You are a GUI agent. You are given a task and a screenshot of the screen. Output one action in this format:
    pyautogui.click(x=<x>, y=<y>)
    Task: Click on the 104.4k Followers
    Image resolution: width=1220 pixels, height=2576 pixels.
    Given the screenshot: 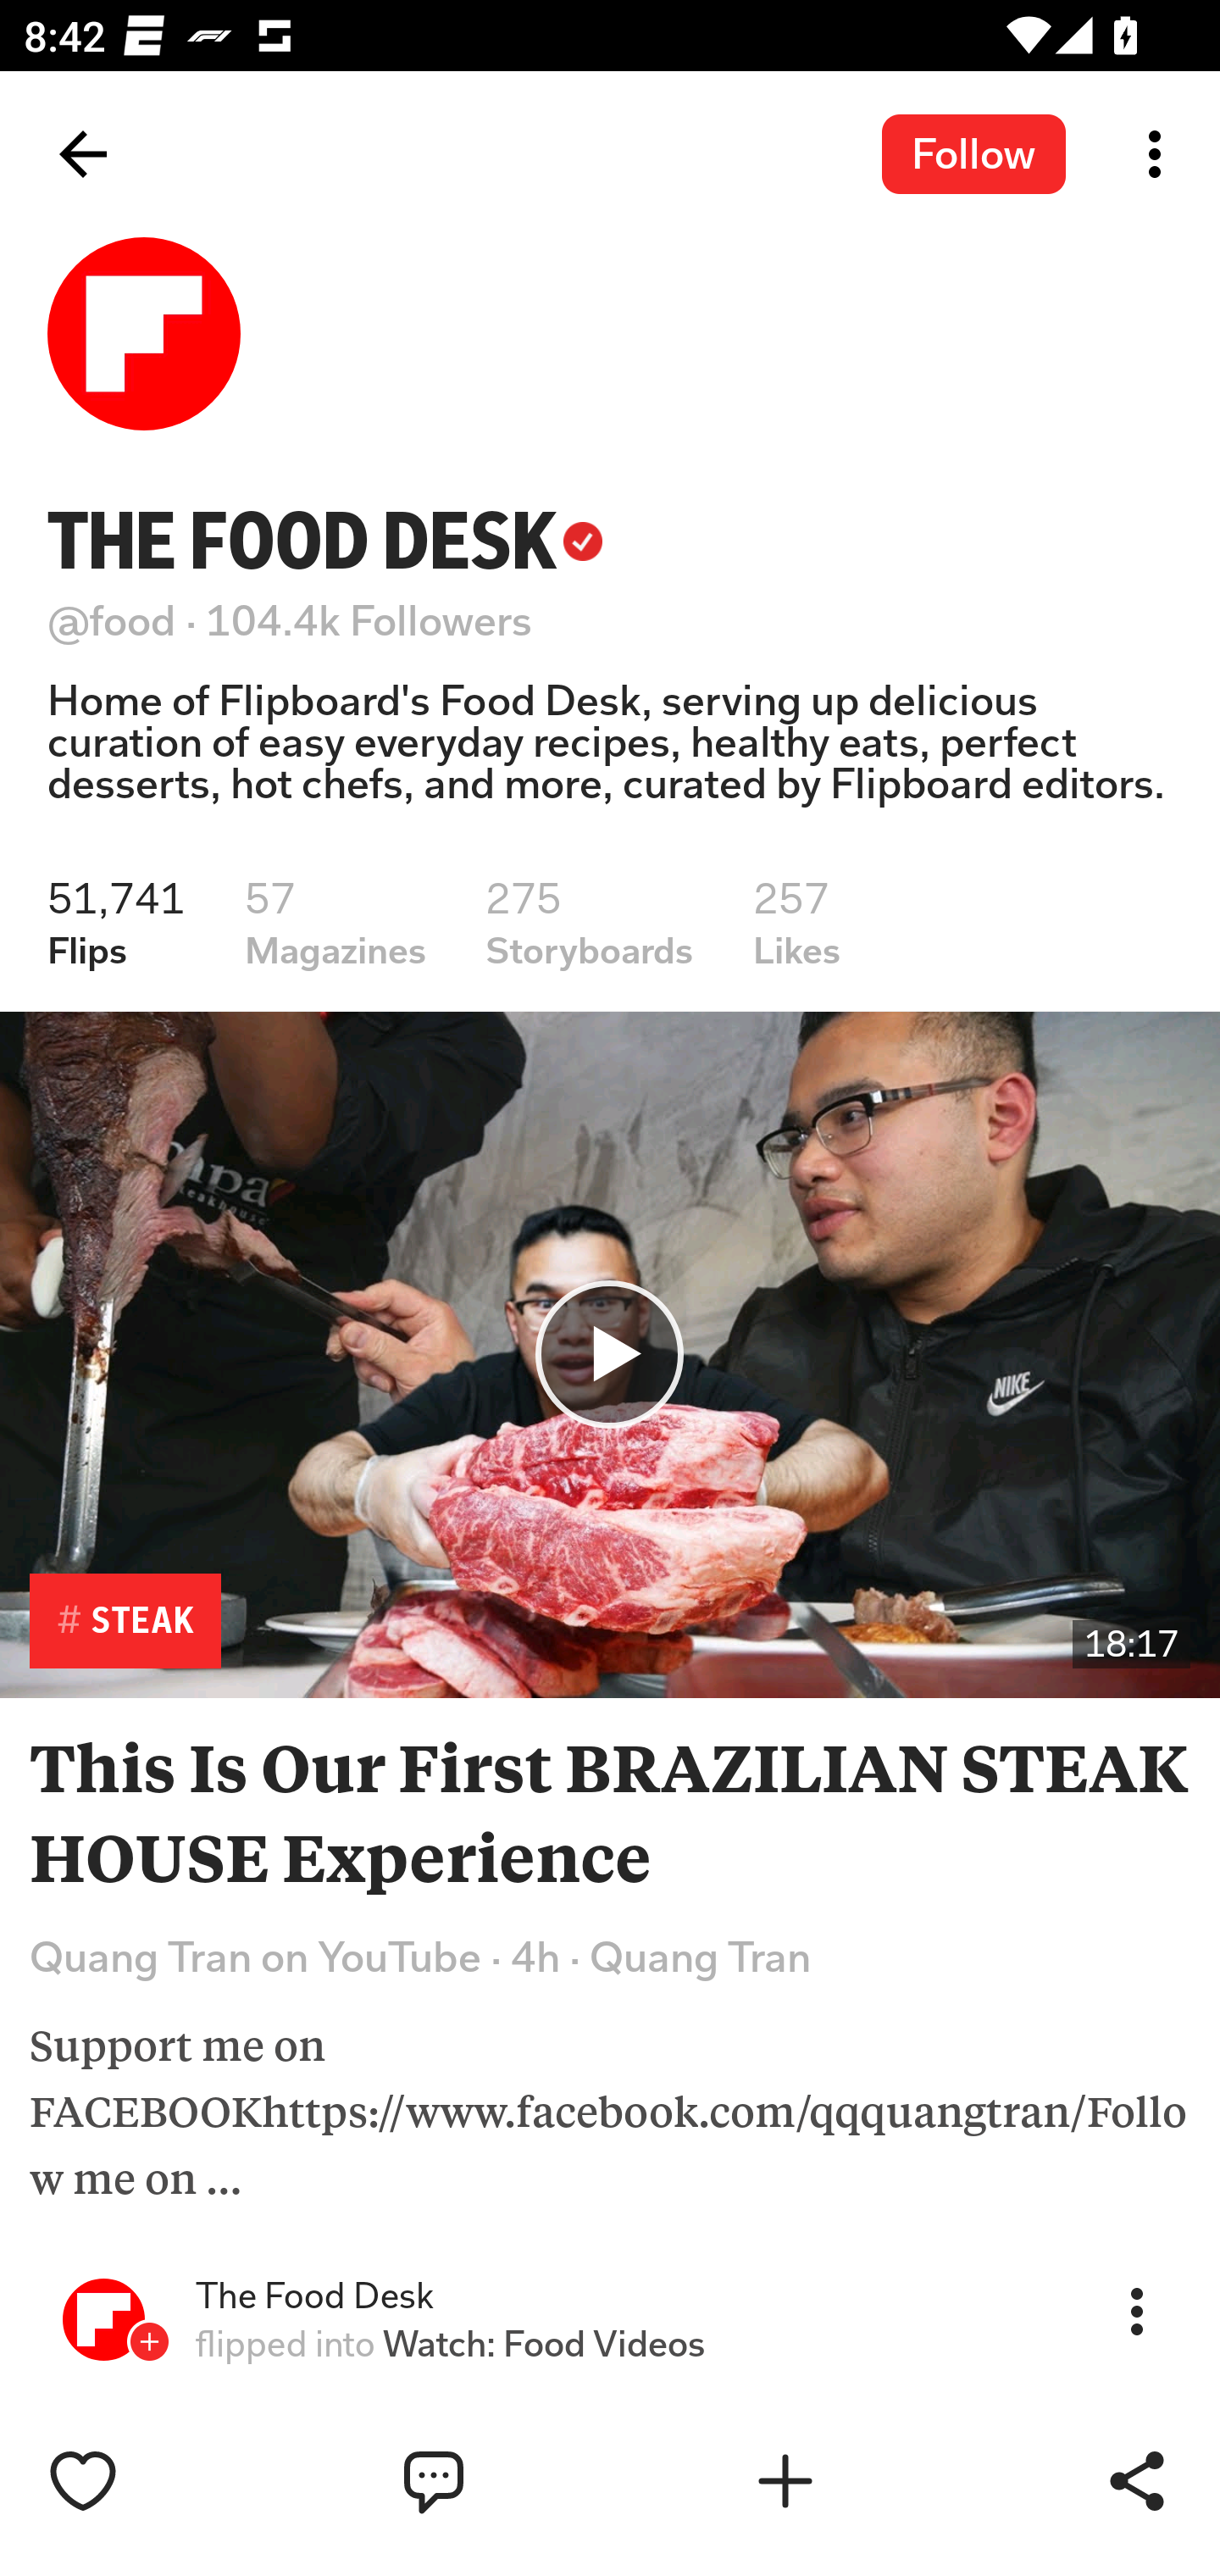 What is the action you would take?
    pyautogui.click(x=369, y=620)
    